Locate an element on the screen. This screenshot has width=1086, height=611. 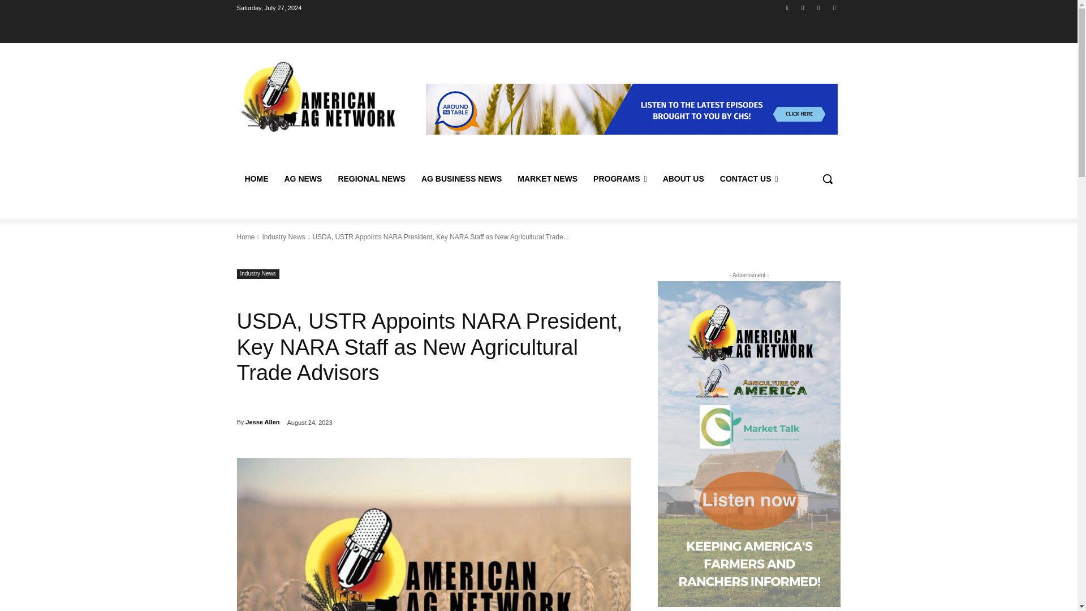
Twitter is located at coordinates (819, 7).